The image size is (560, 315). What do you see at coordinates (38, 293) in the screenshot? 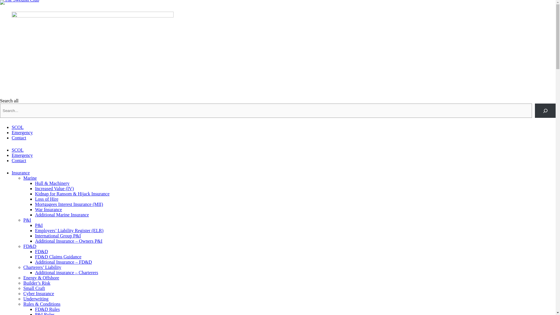
I see `Cyber Insurance` at bounding box center [38, 293].